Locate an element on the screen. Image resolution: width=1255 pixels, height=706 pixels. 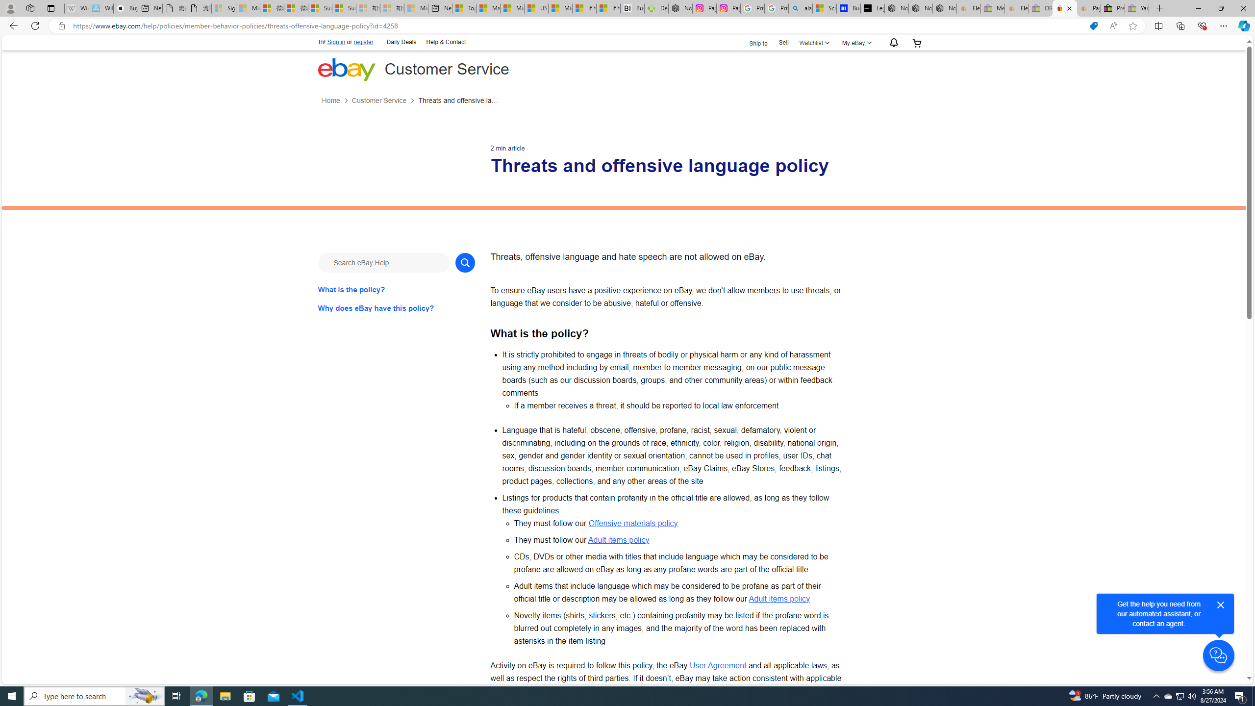
Payments Terms of Use | eBay.com - Sleeping is located at coordinates (1088, 8).